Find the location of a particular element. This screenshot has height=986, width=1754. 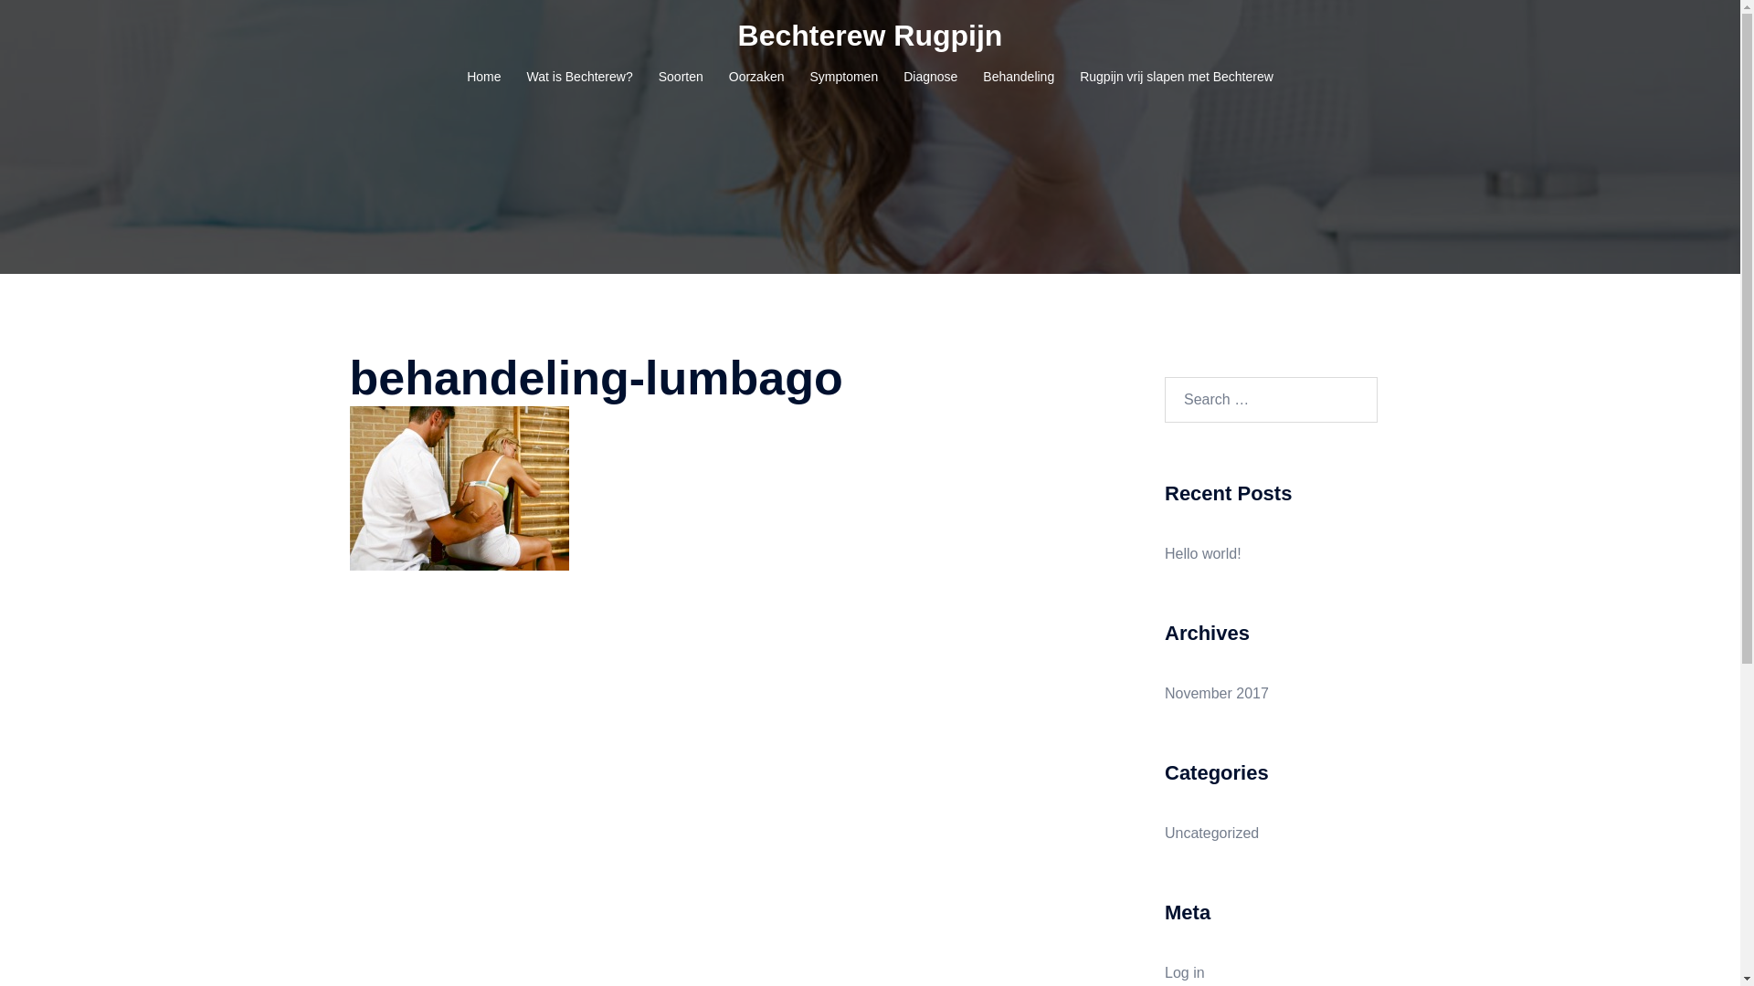

Search is located at coordinates (59, 23).